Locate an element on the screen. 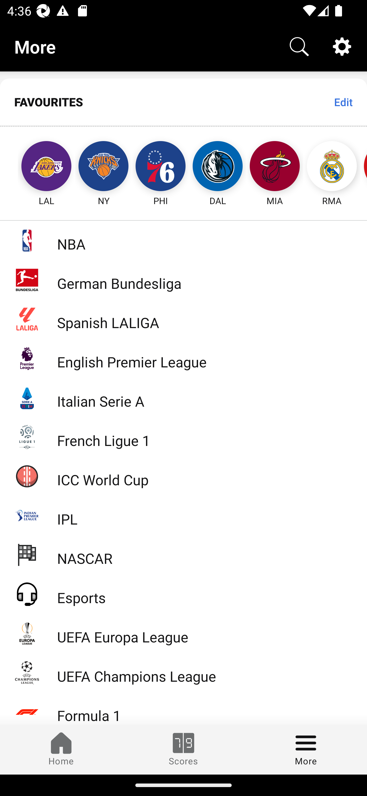 The image size is (367, 796). PHI Philadelphia 76ers is located at coordinates (161, 167).